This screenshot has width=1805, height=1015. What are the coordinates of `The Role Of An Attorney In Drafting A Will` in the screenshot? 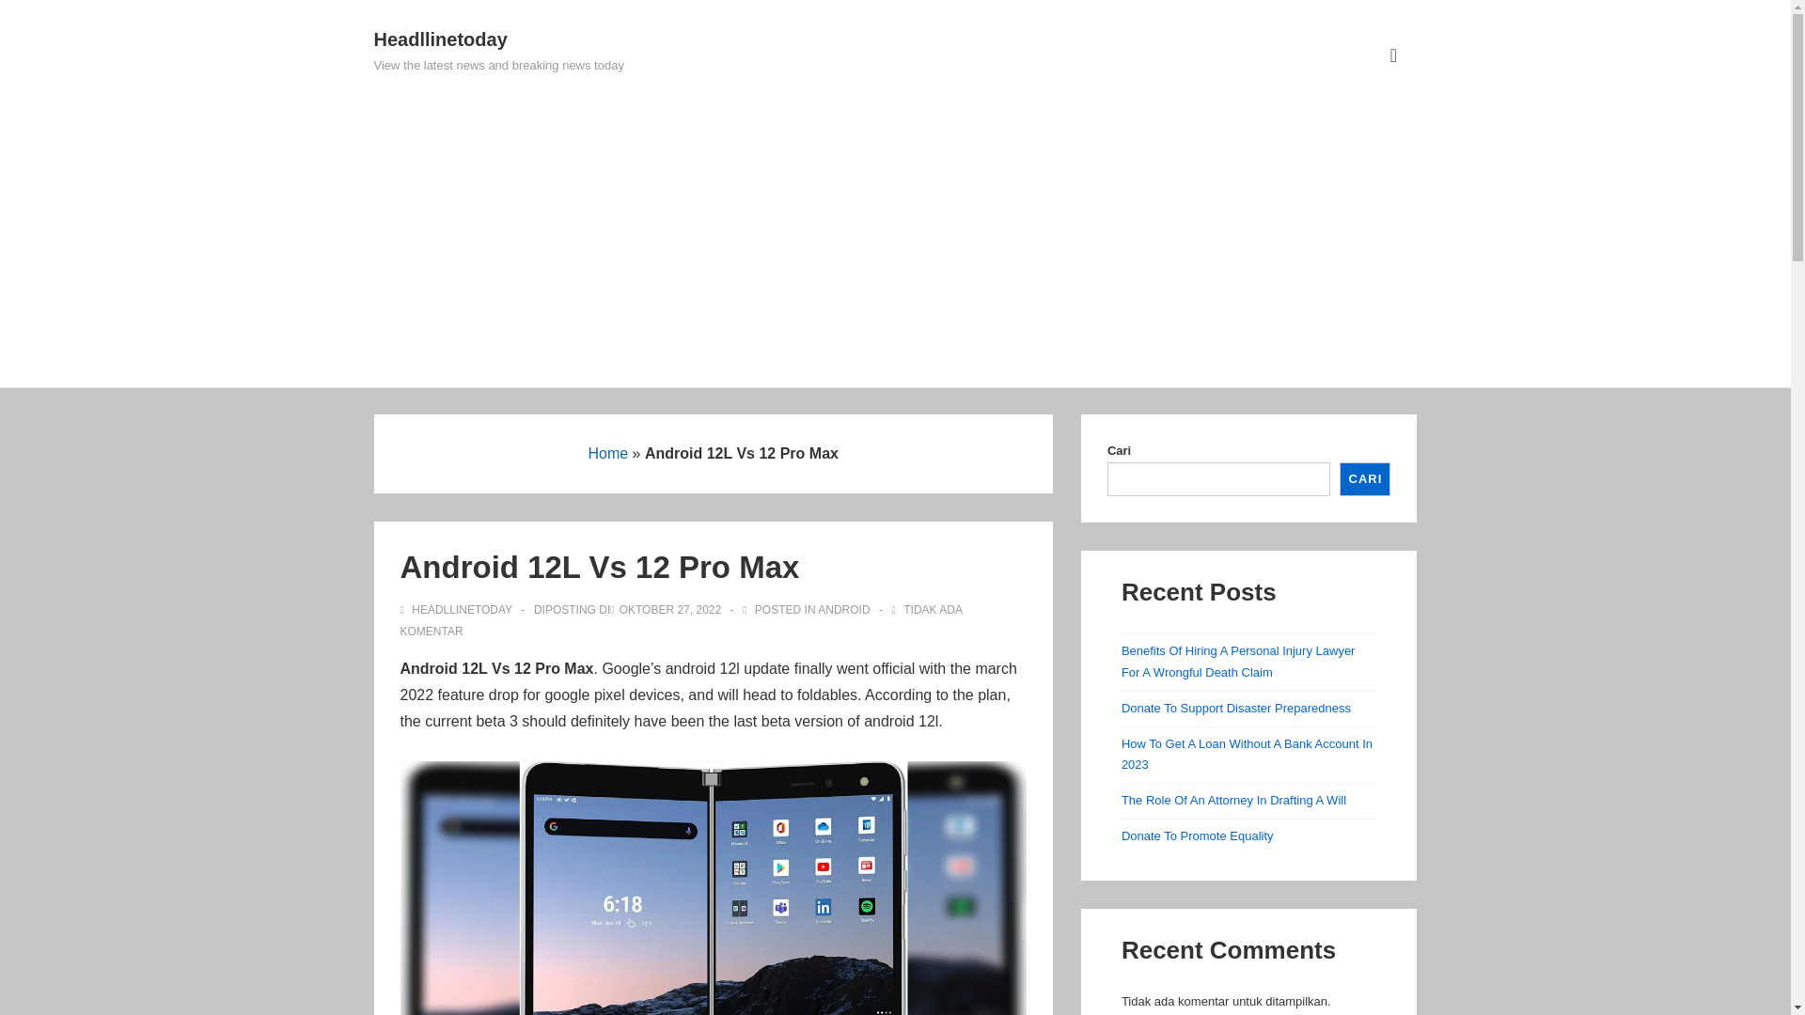 It's located at (1233, 799).